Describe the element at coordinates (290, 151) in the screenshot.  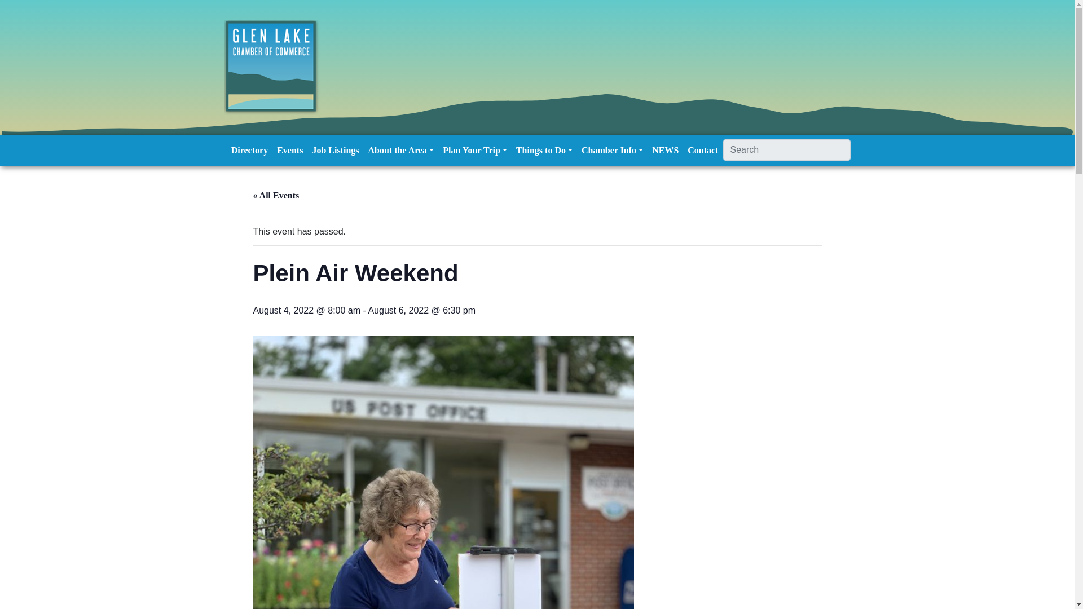
I see `Events` at that location.